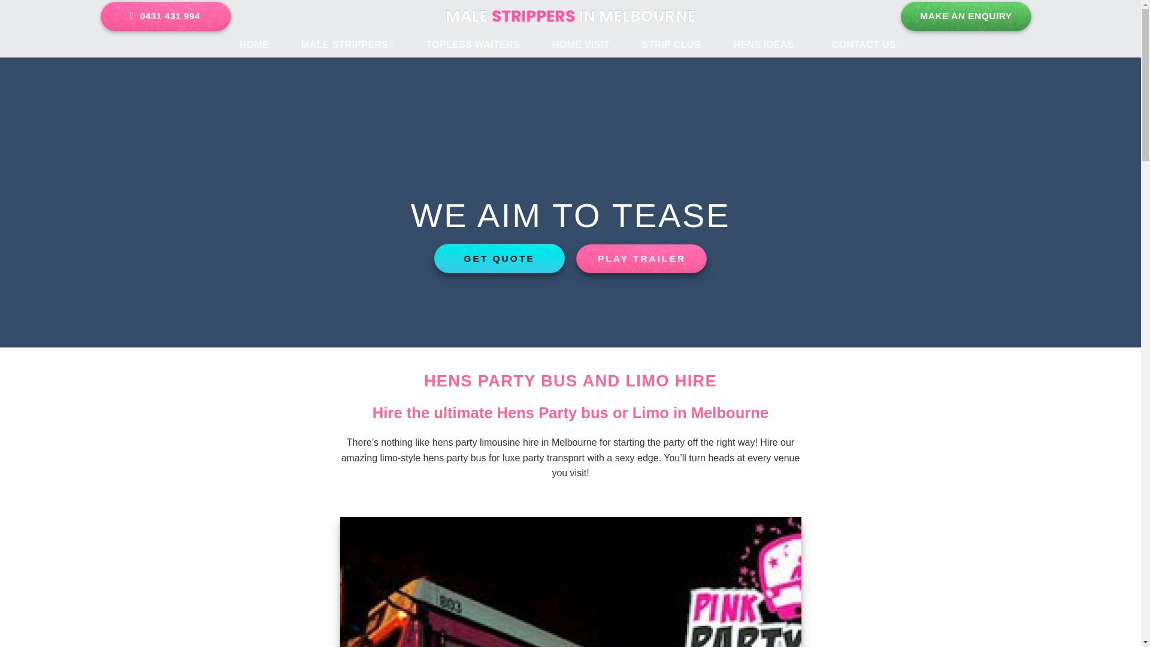 The image size is (1150, 647). I want to click on HOME, so click(254, 45).